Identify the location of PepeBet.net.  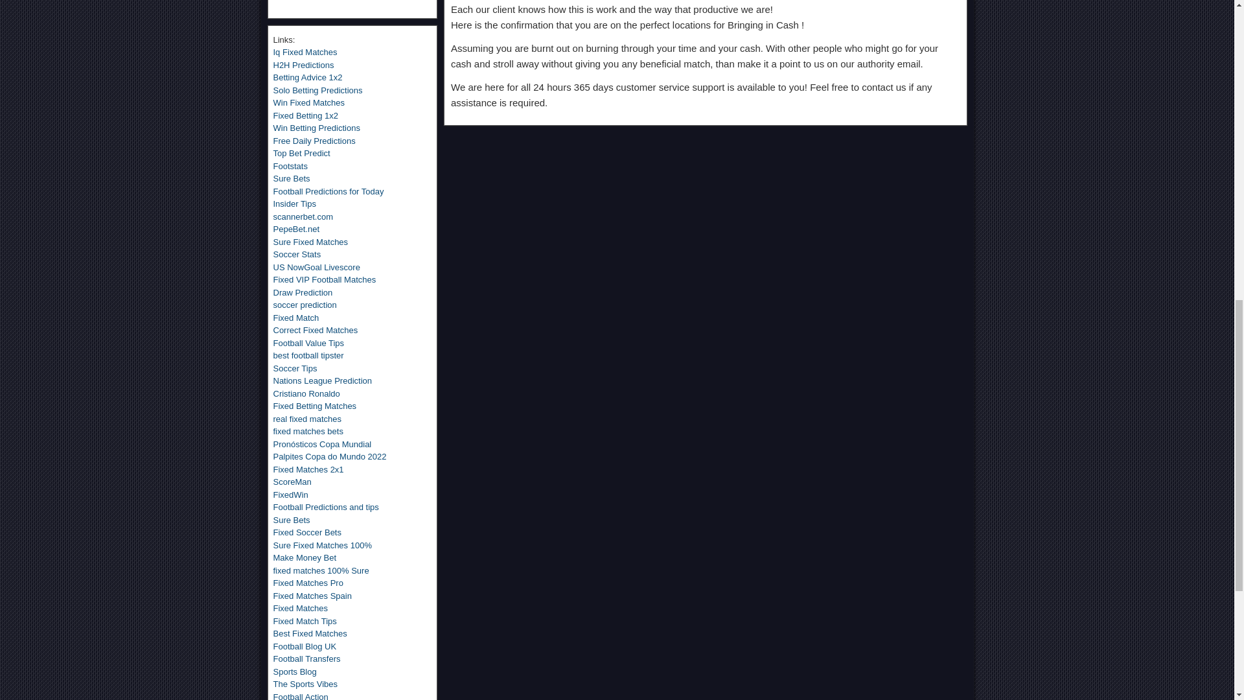
(297, 228).